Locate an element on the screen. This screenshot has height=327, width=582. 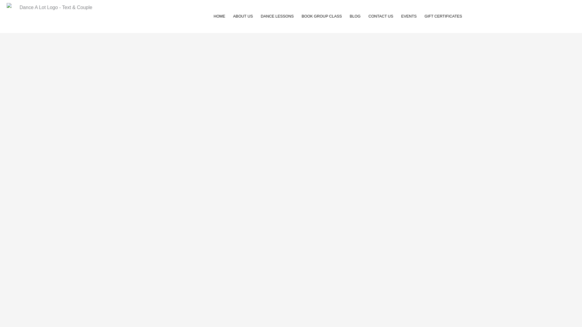
CONTACT US is located at coordinates (380, 16).